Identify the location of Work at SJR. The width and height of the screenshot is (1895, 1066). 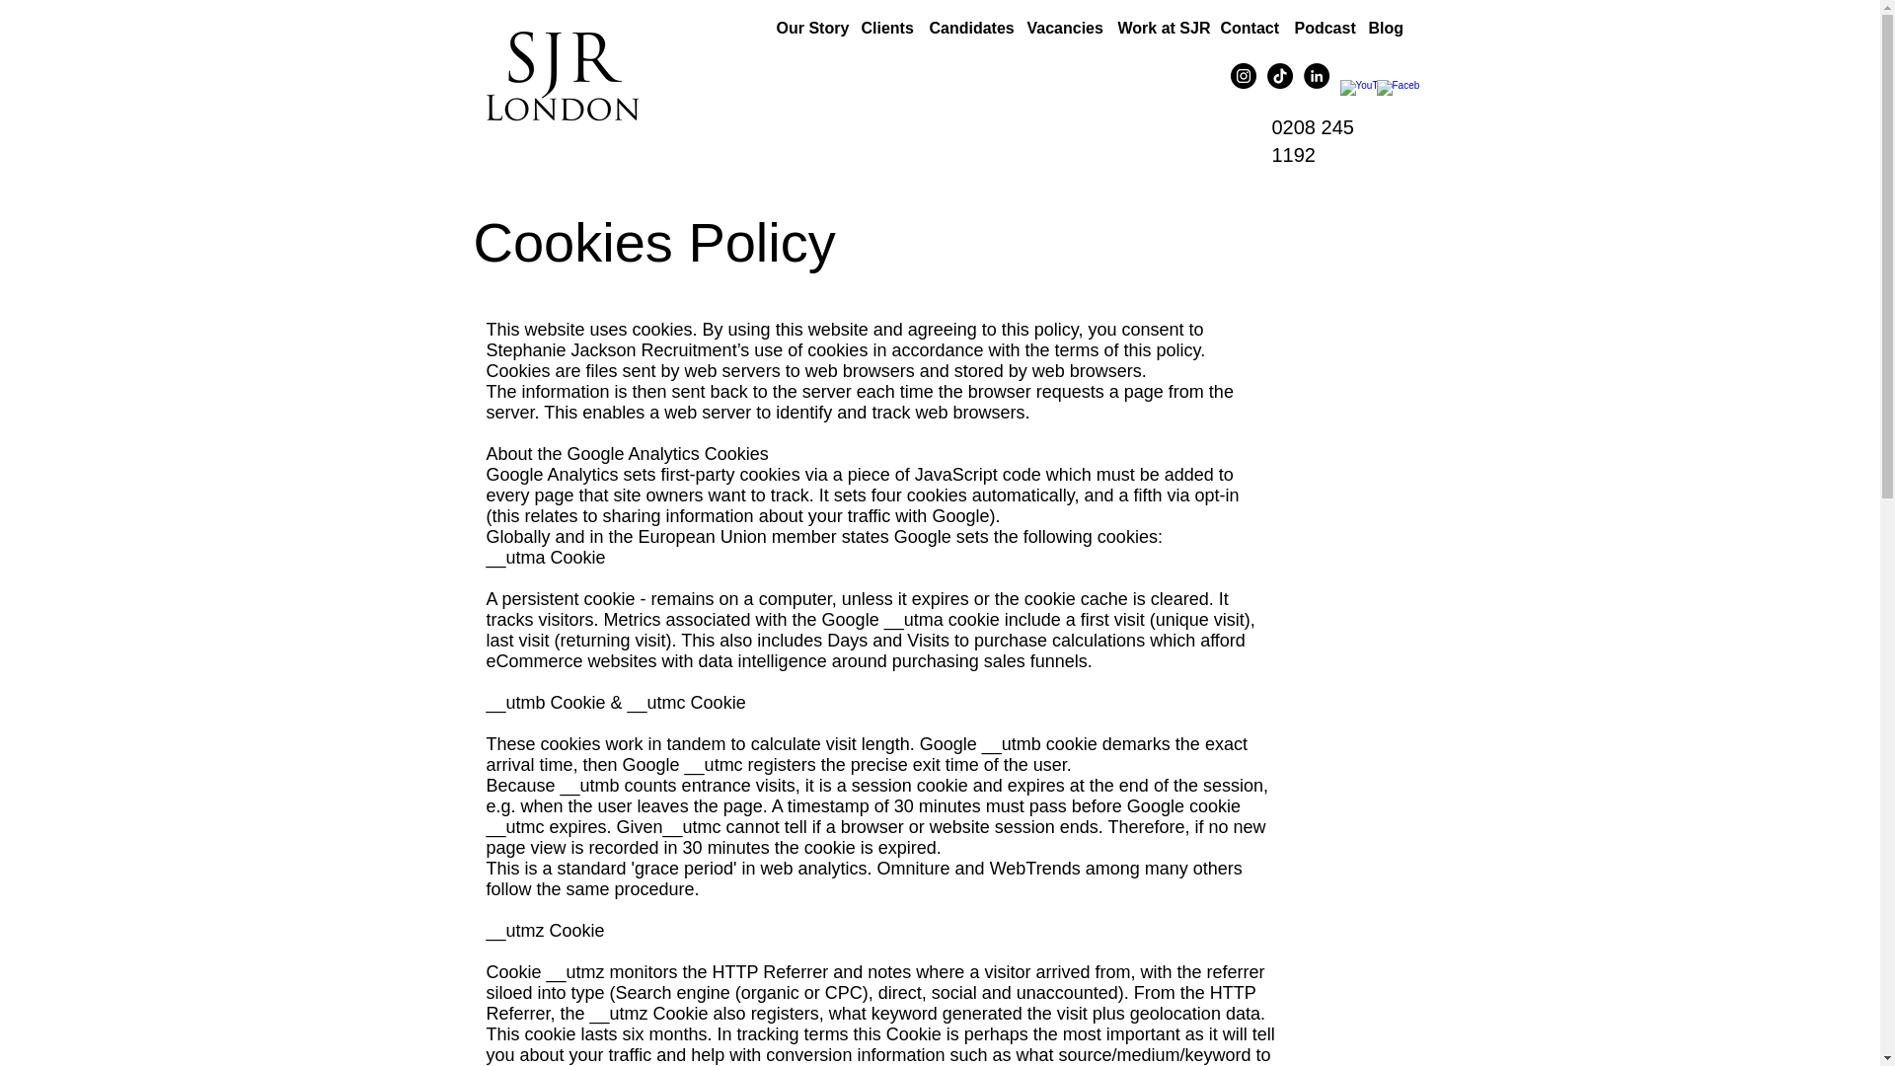
(1159, 29).